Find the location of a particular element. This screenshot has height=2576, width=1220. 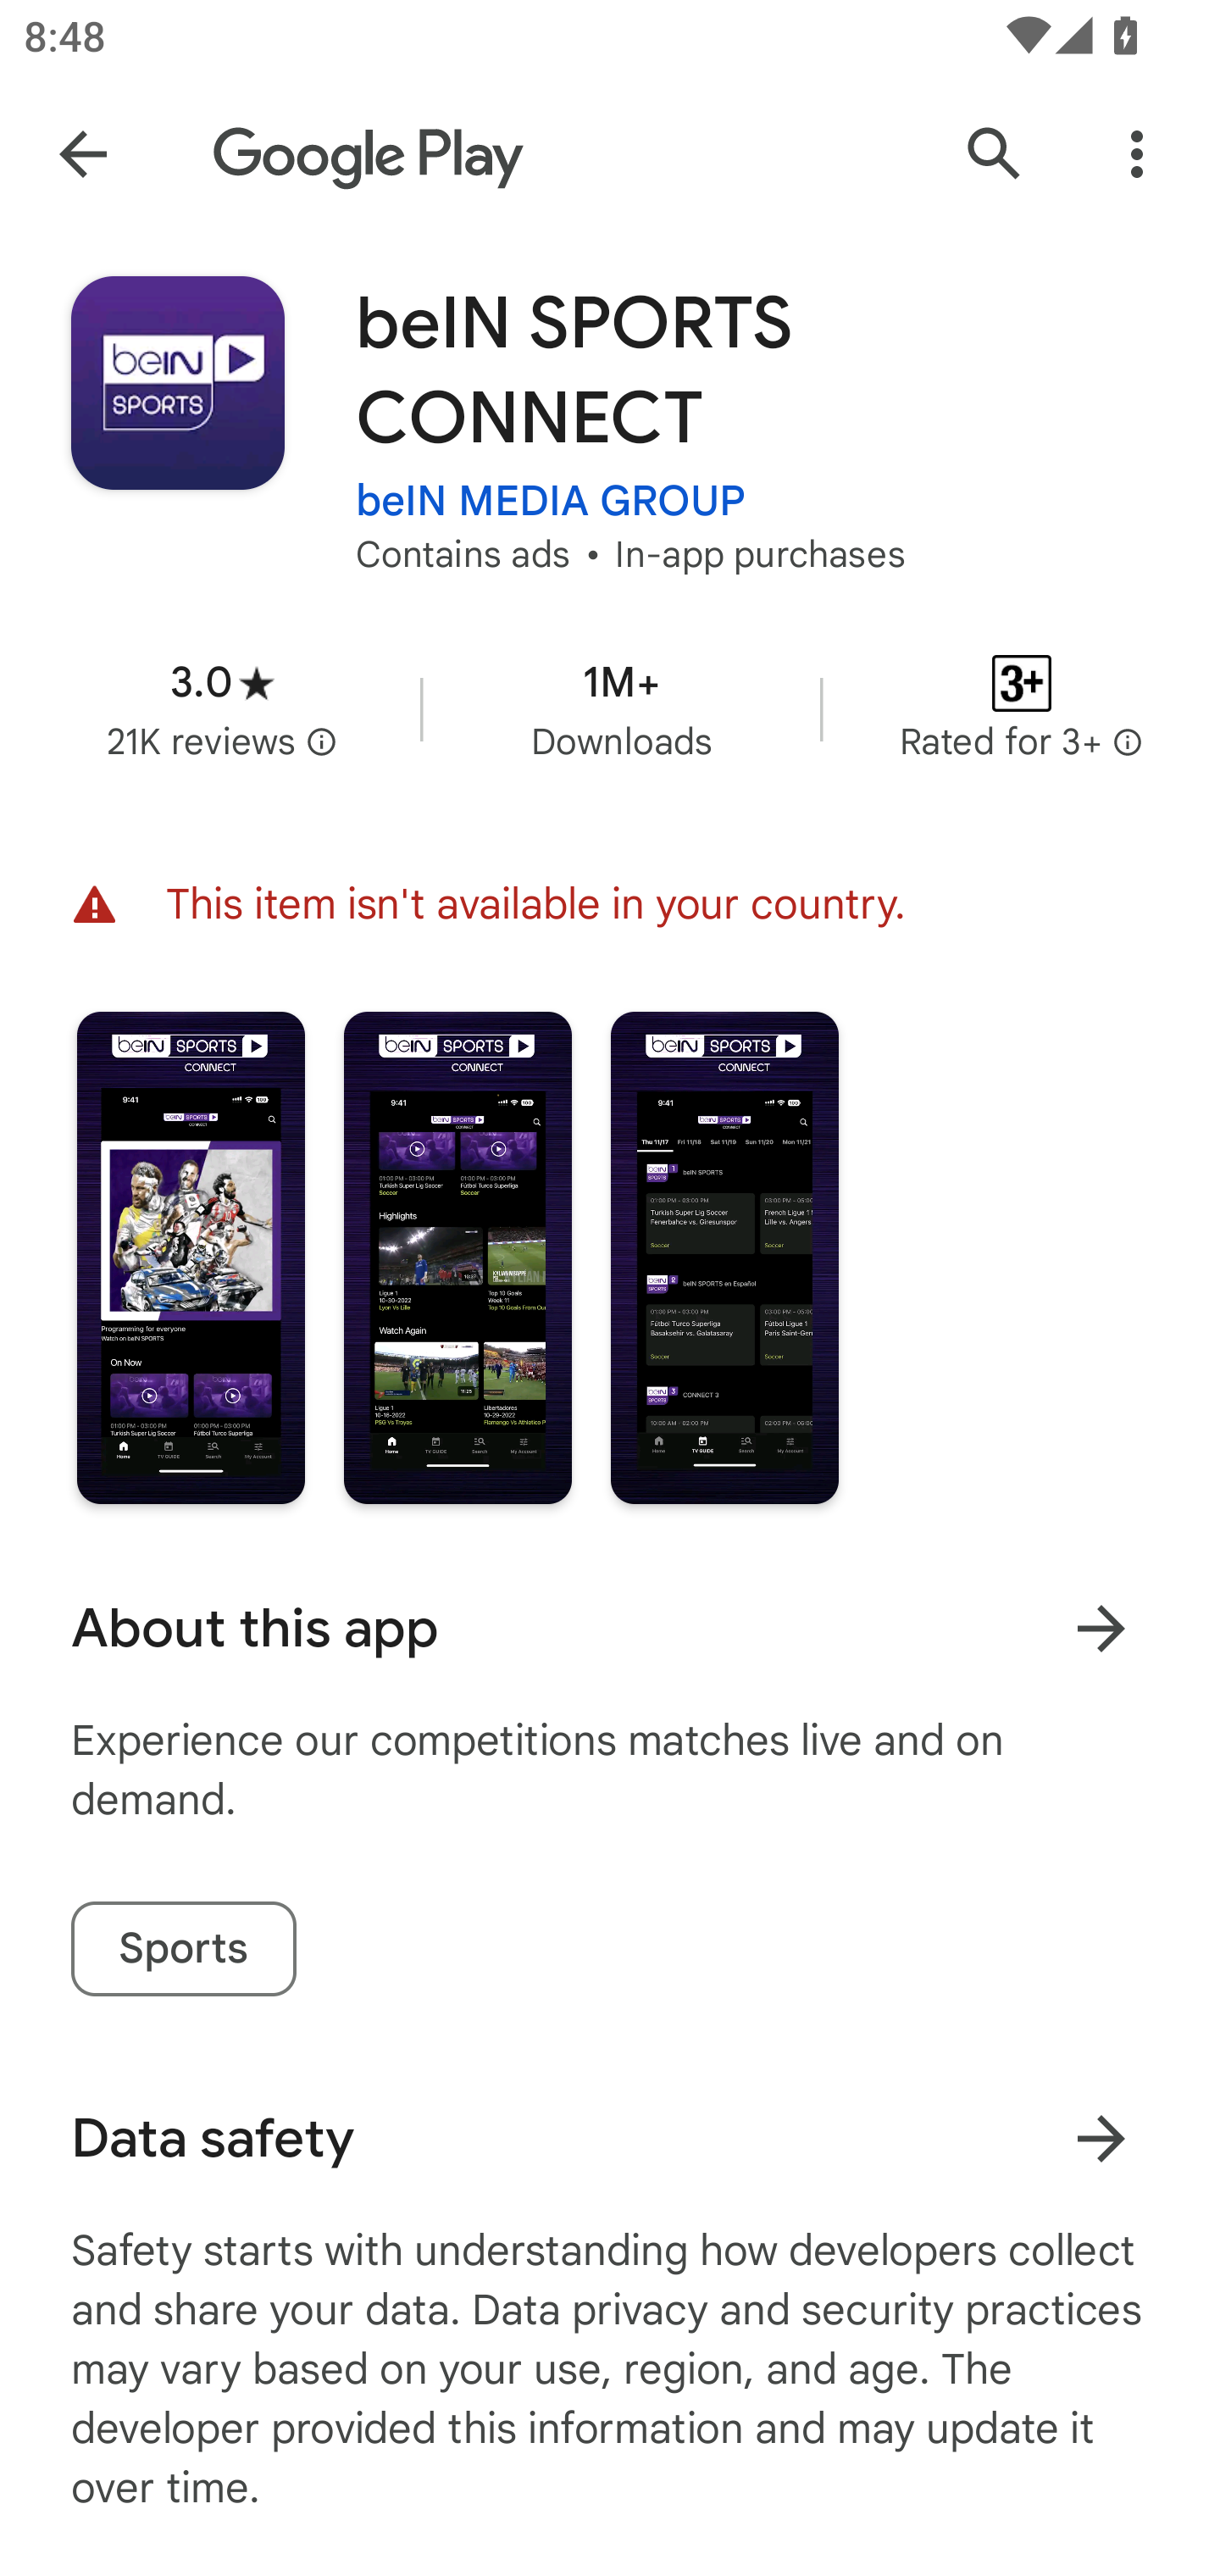

More Options is located at coordinates (1137, 154).